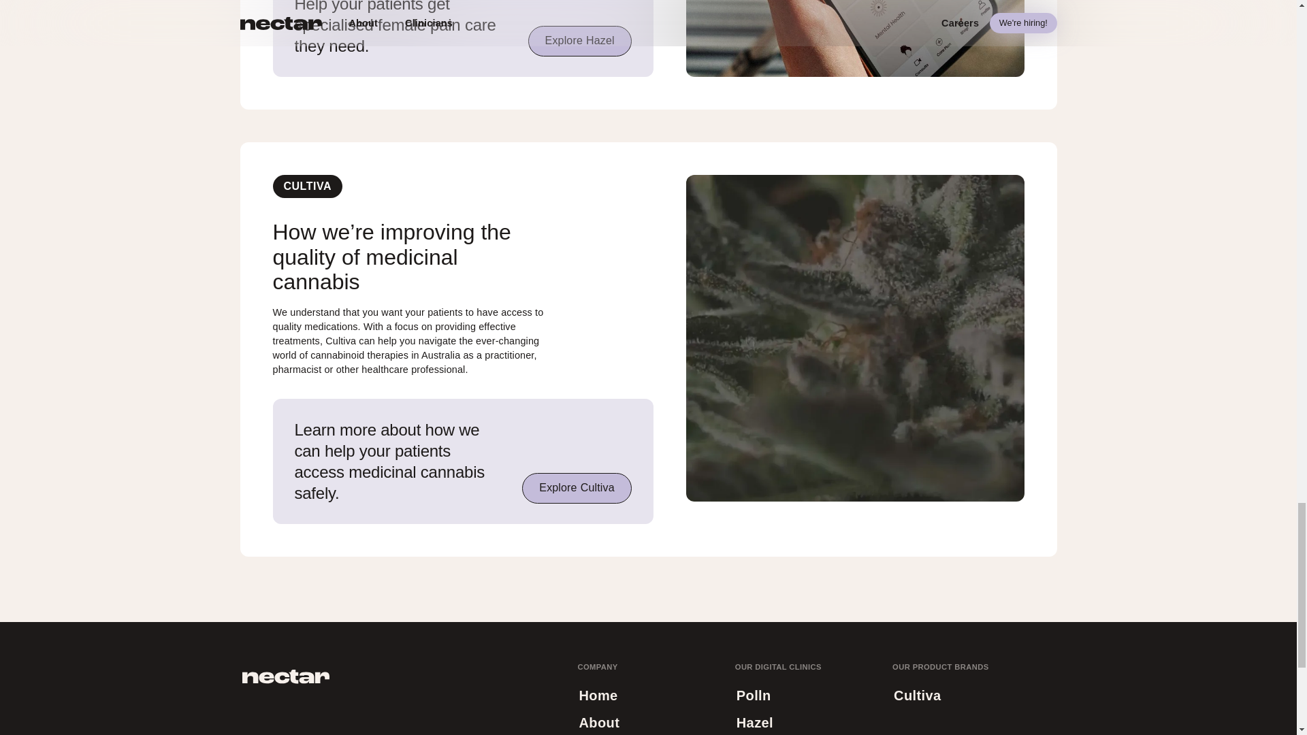 The width and height of the screenshot is (1307, 735). Describe the element at coordinates (754, 722) in the screenshot. I see `Hazel` at that location.